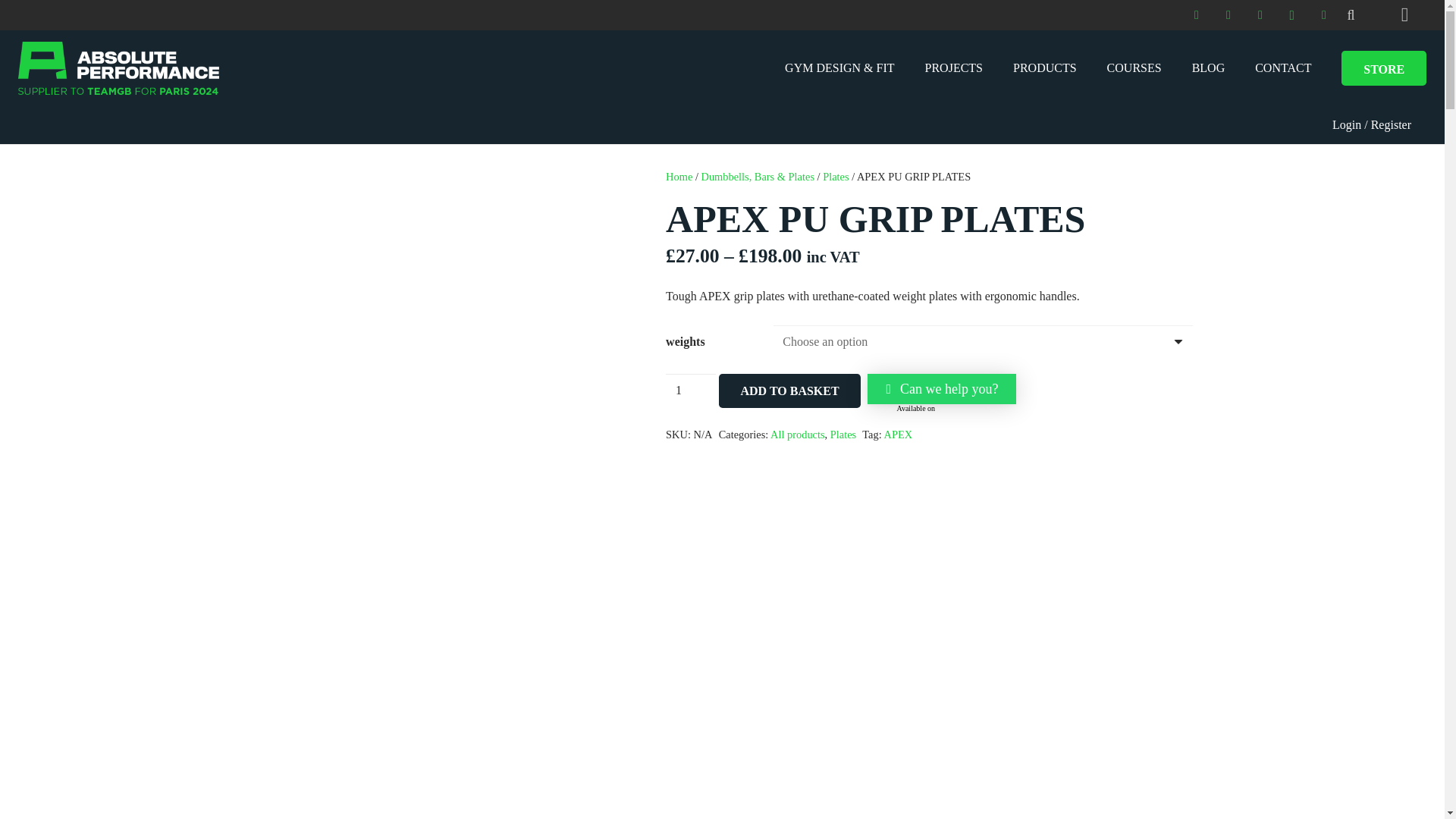 This screenshot has height=819, width=1456. Describe the element at coordinates (1045, 68) in the screenshot. I see `PRODUCTS` at that location.